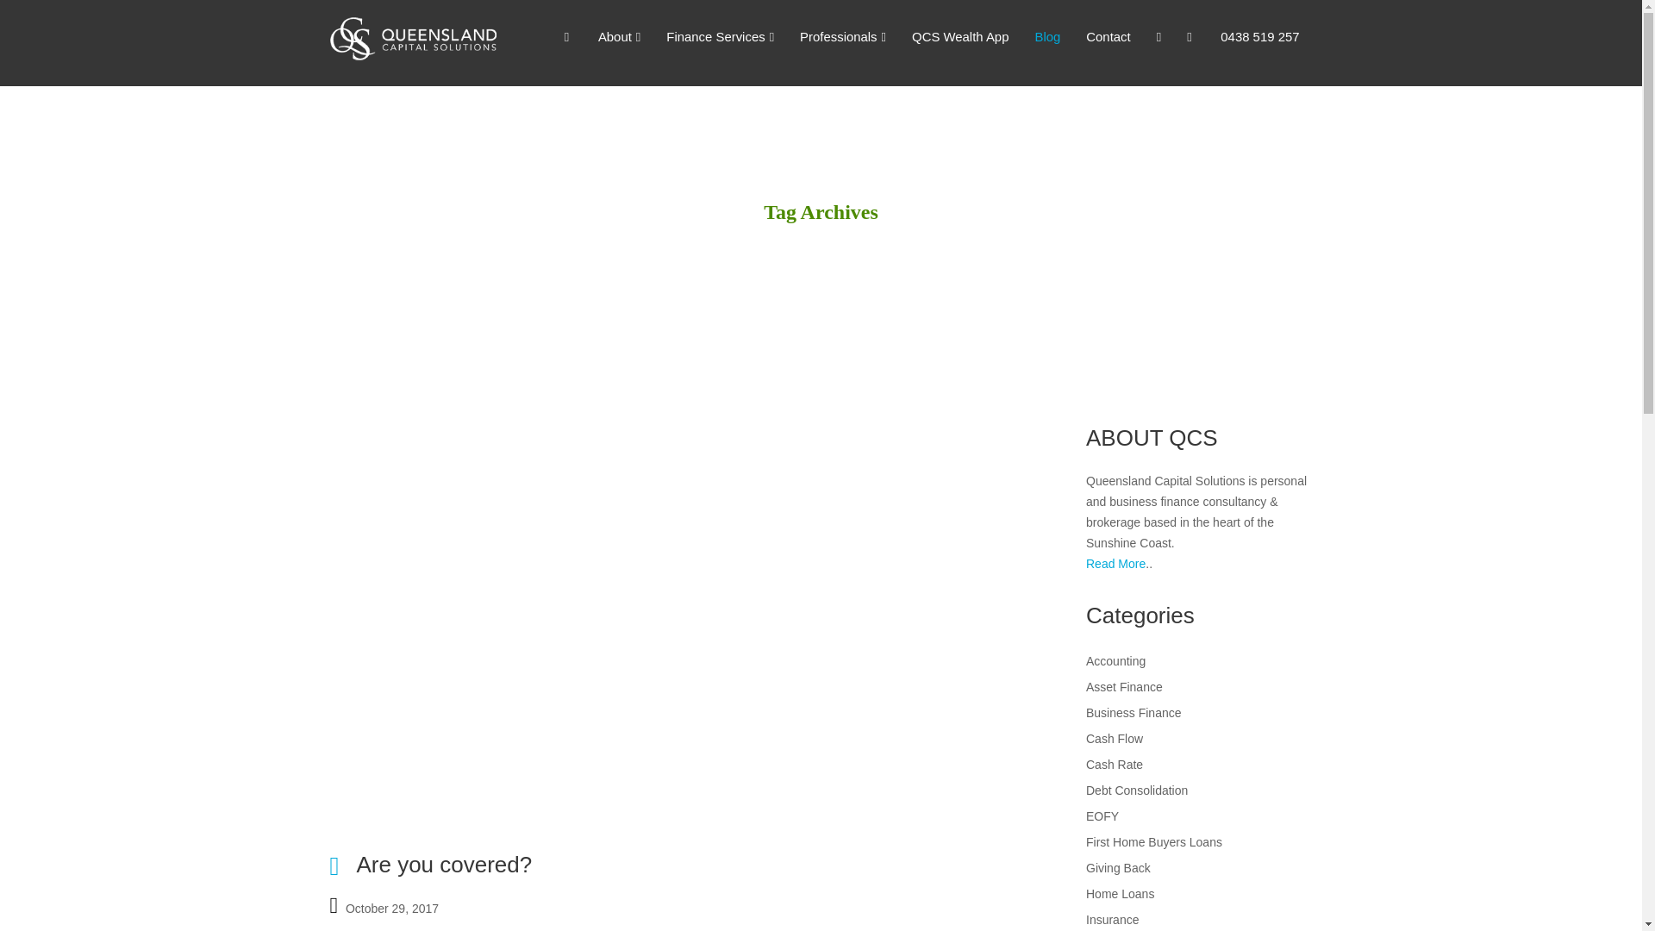  What do you see at coordinates (1115, 564) in the screenshot?
I see `Read More` at bounding box center [1115, 564].